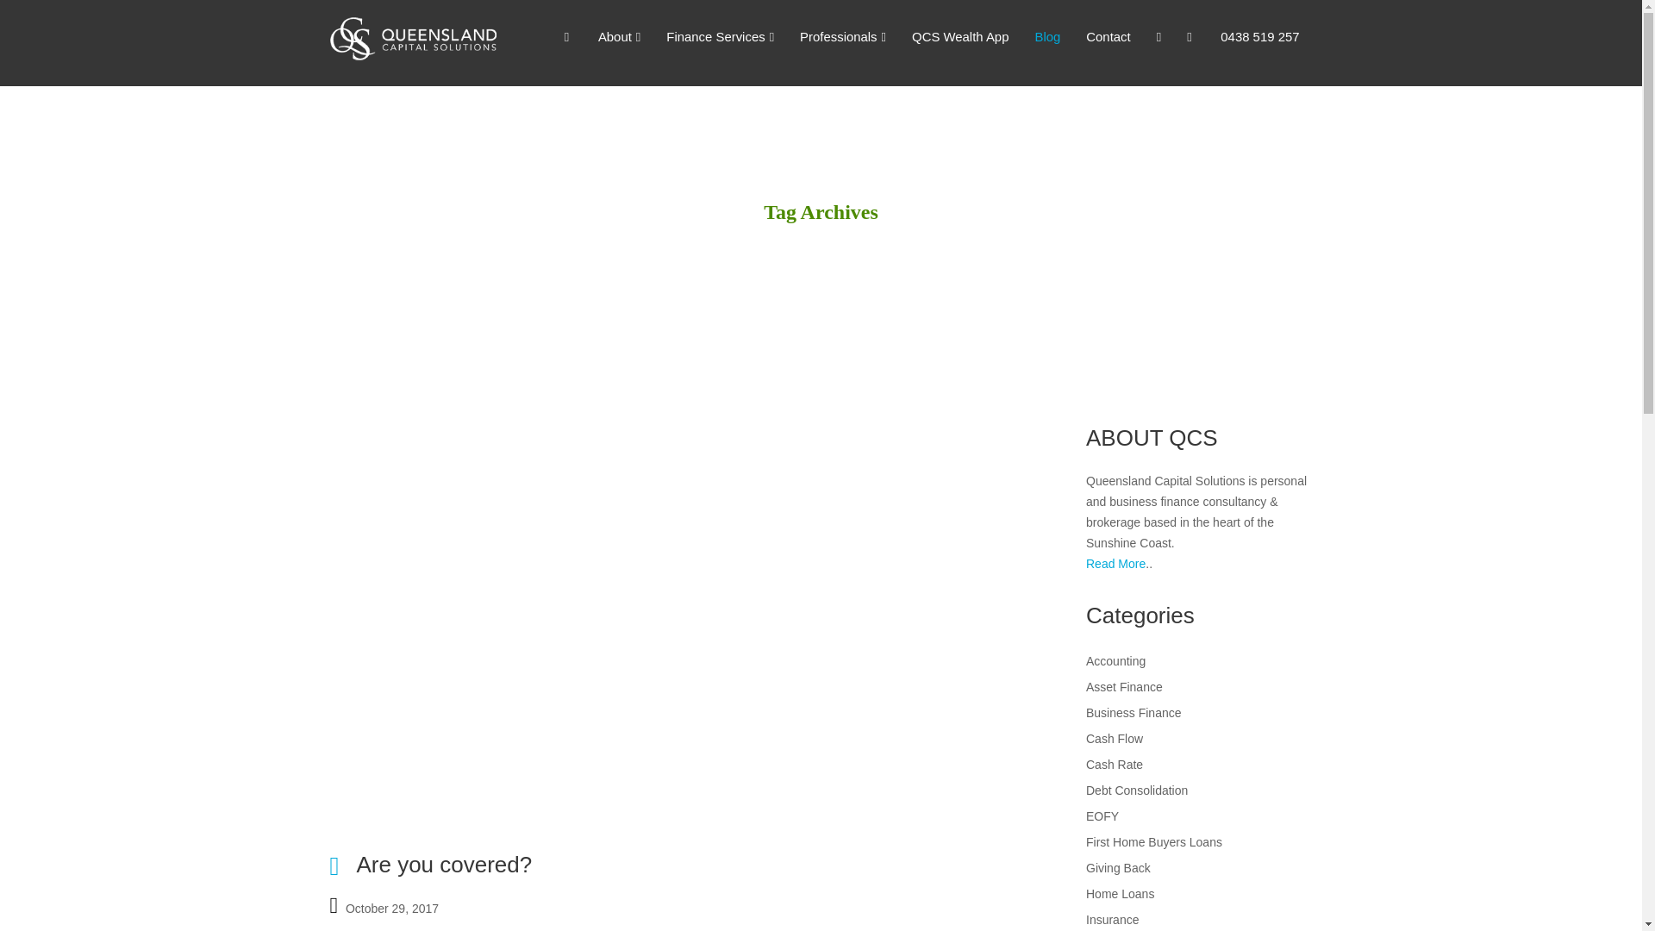  What do you see at coordinates (1115, 564) in the screenshot?
I see `Read More` at bounding box center [1115, 564].